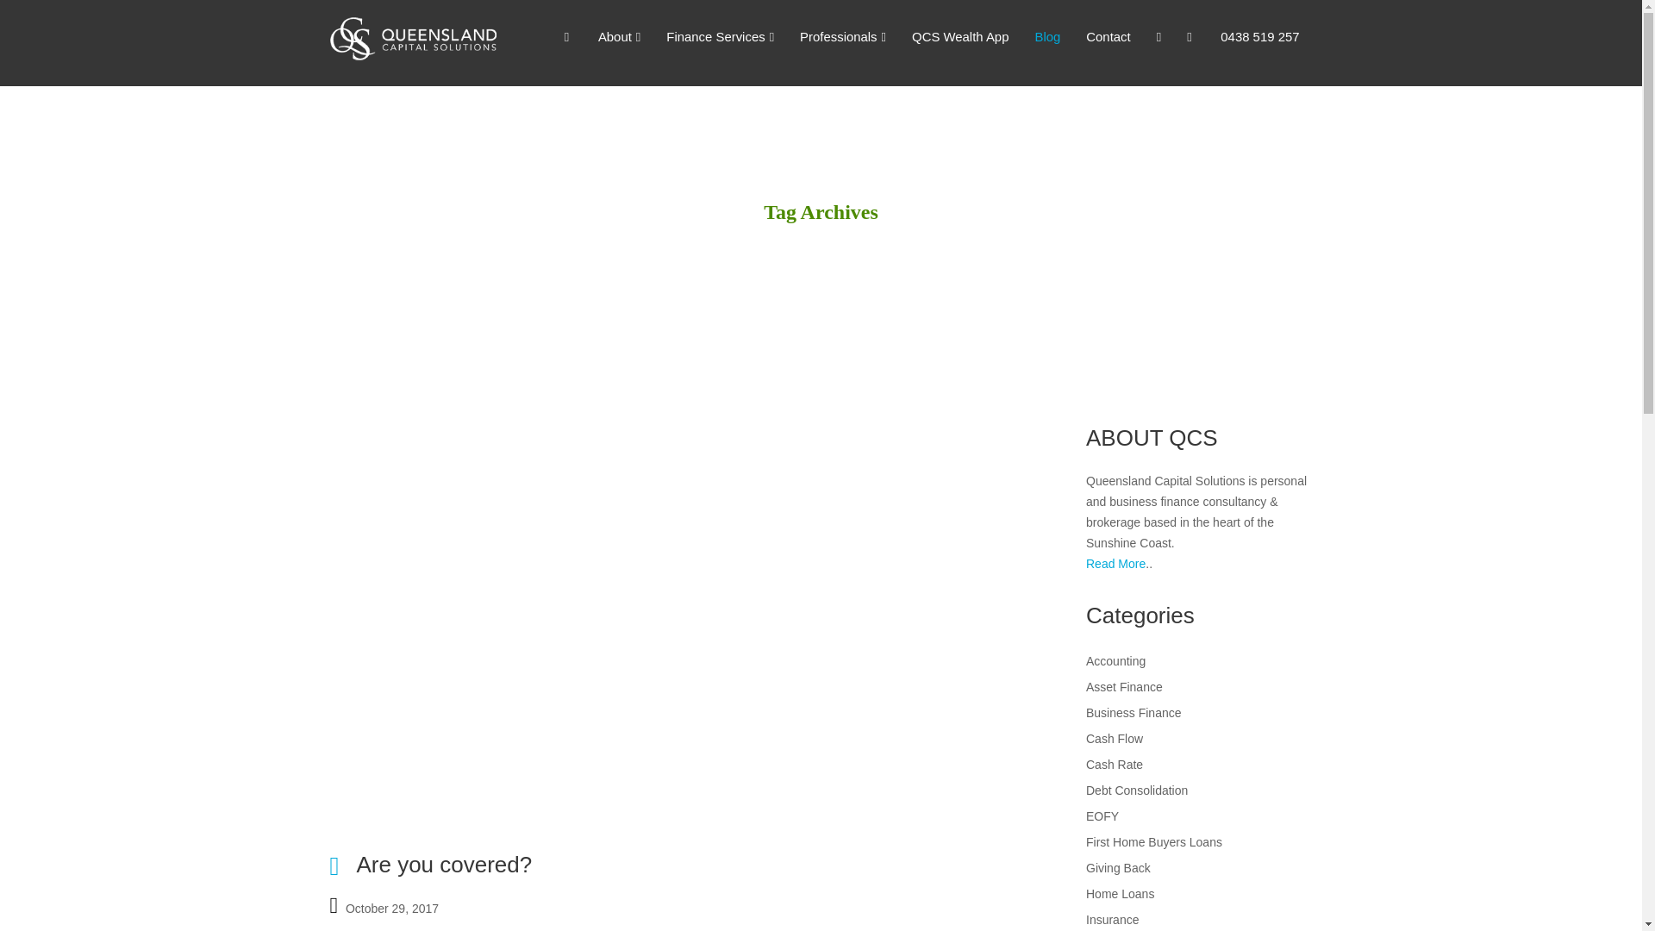  What do you see at coordinates (1115, 564) in the screenshot?
I see `Read More` at bounding box center [1115, 564].